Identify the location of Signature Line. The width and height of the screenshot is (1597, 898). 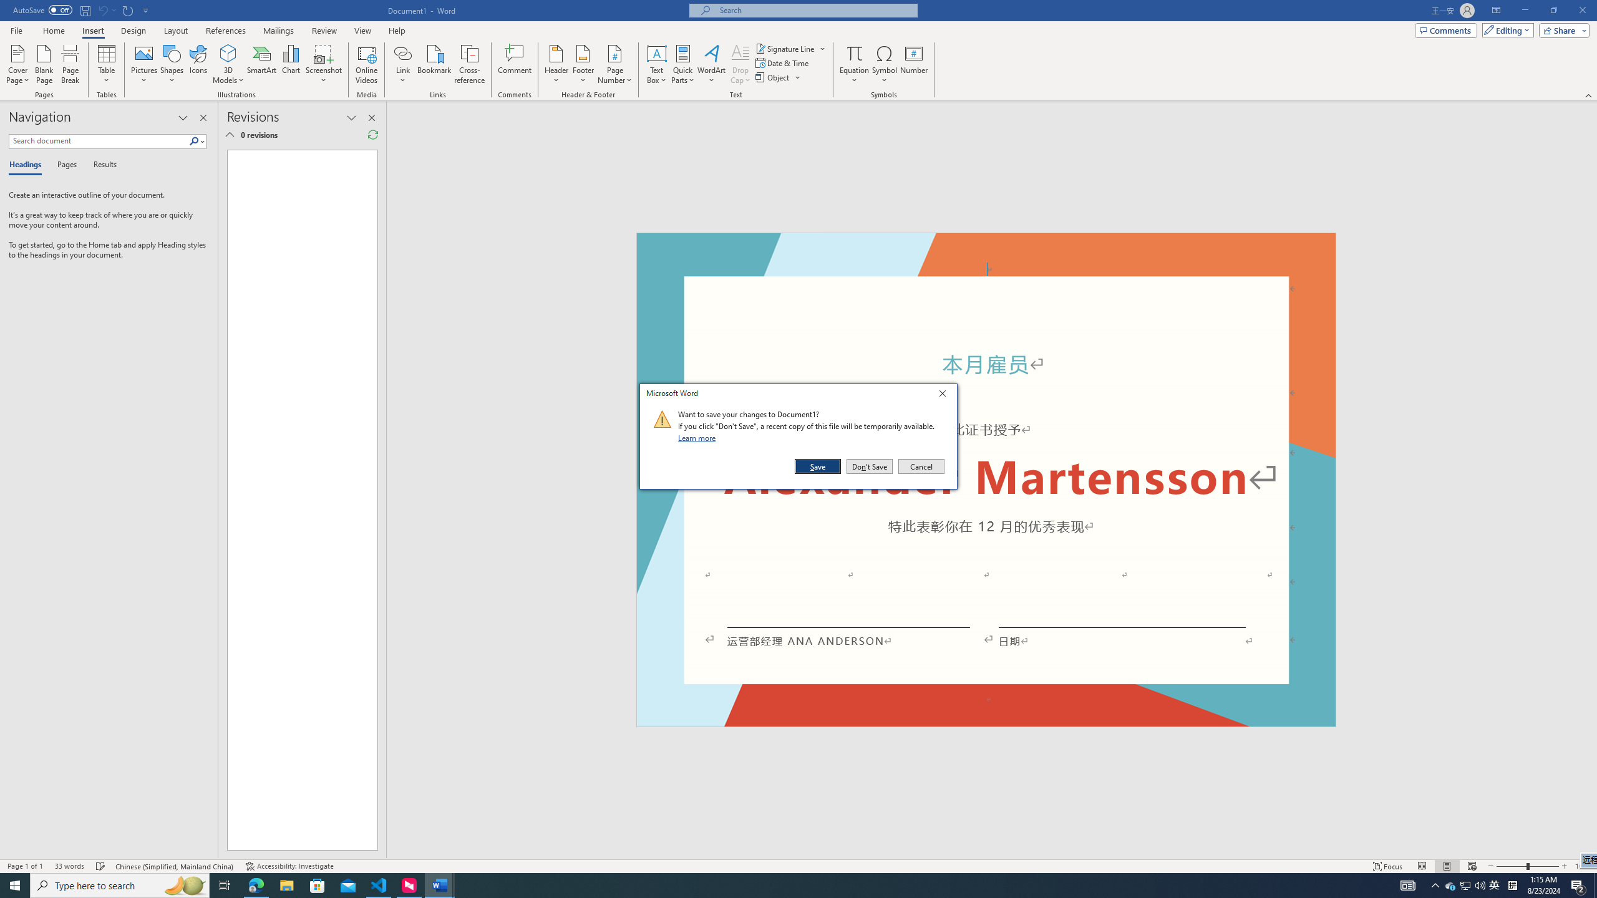
(791, 49).